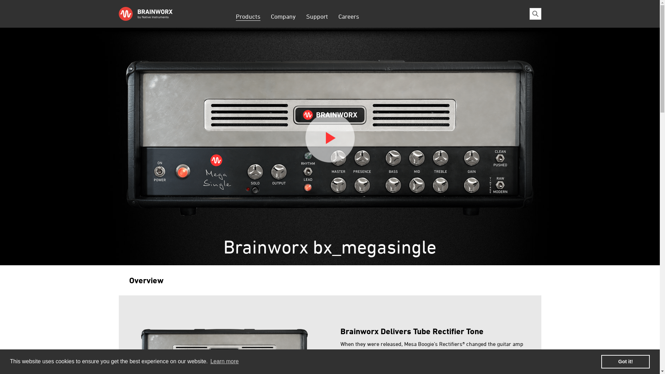 Image resolution: width=665 pixels, height=374 pixels. Describe the element at coordinates (364, 12) in the screenshot. I see ` ` at that location.